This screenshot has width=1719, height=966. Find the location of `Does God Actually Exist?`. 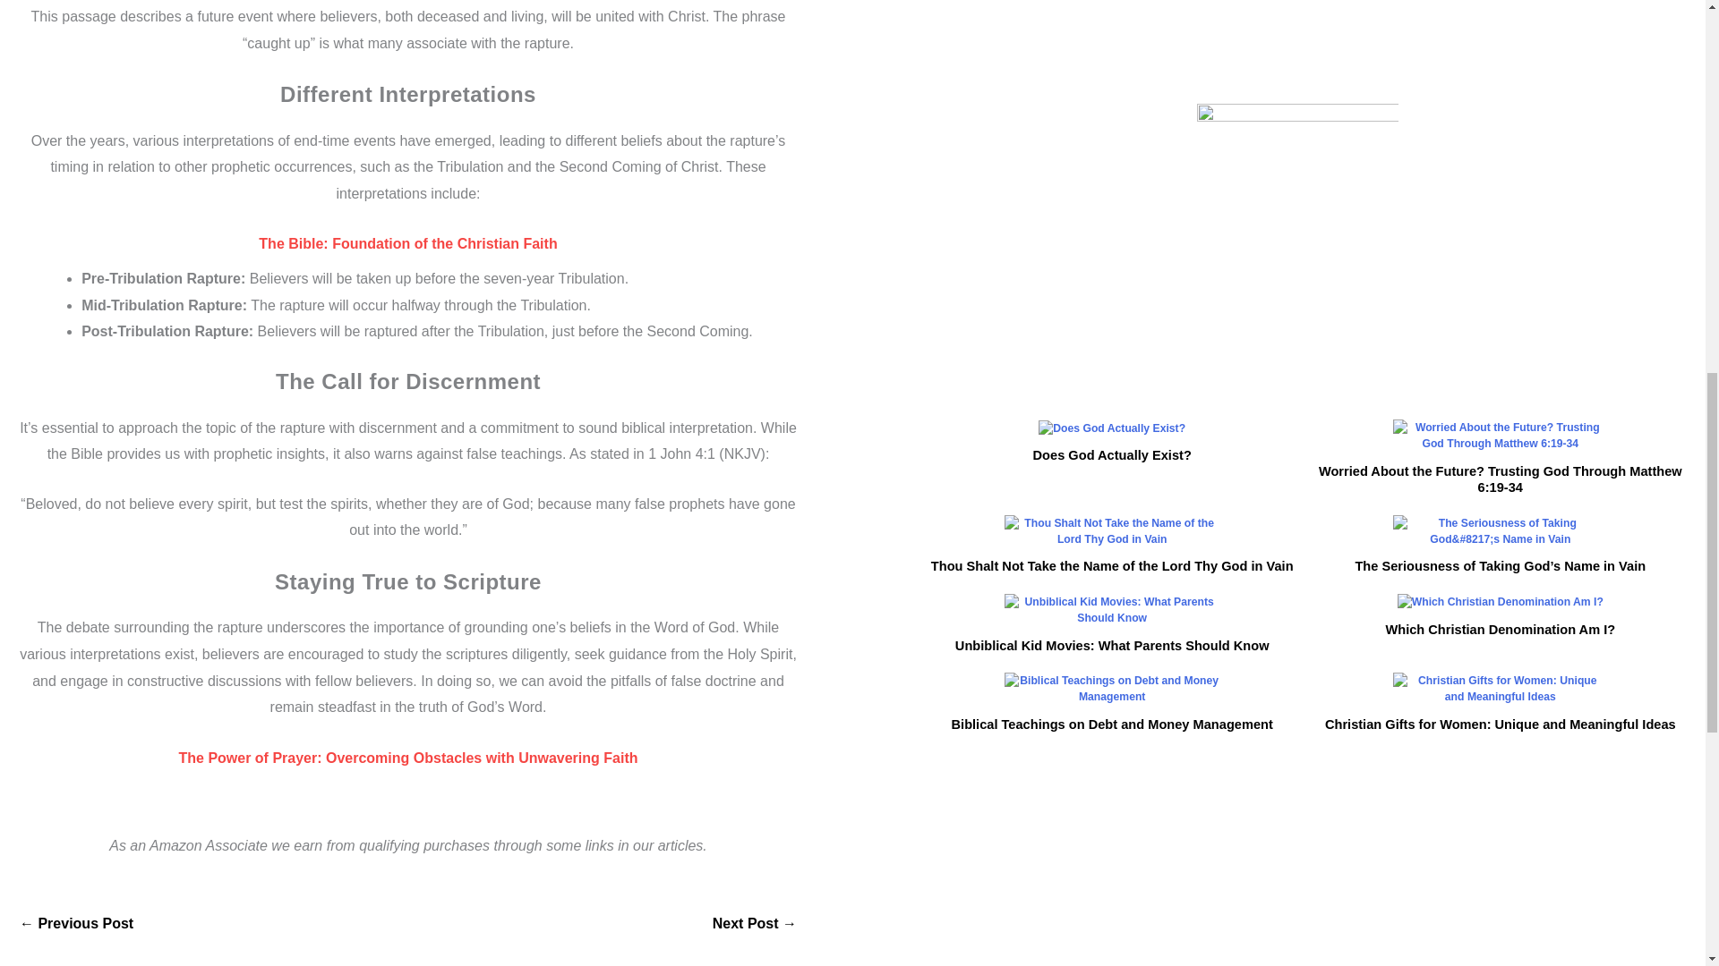

Does God Actually Exist? is located at coordinates (1112, 455).